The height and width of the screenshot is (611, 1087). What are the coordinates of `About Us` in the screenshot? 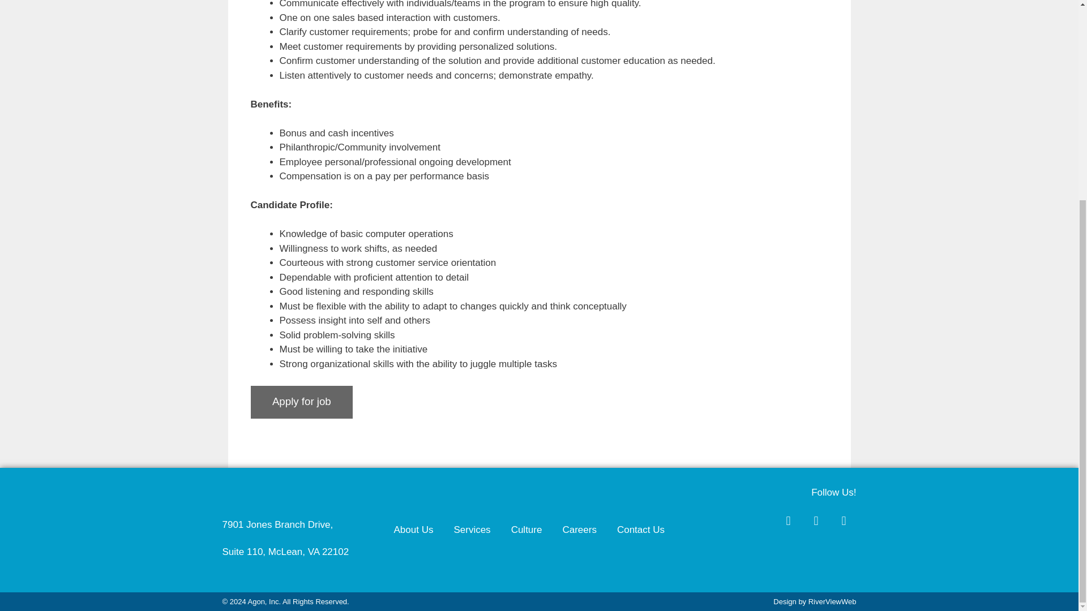 It's located at (413, 530).